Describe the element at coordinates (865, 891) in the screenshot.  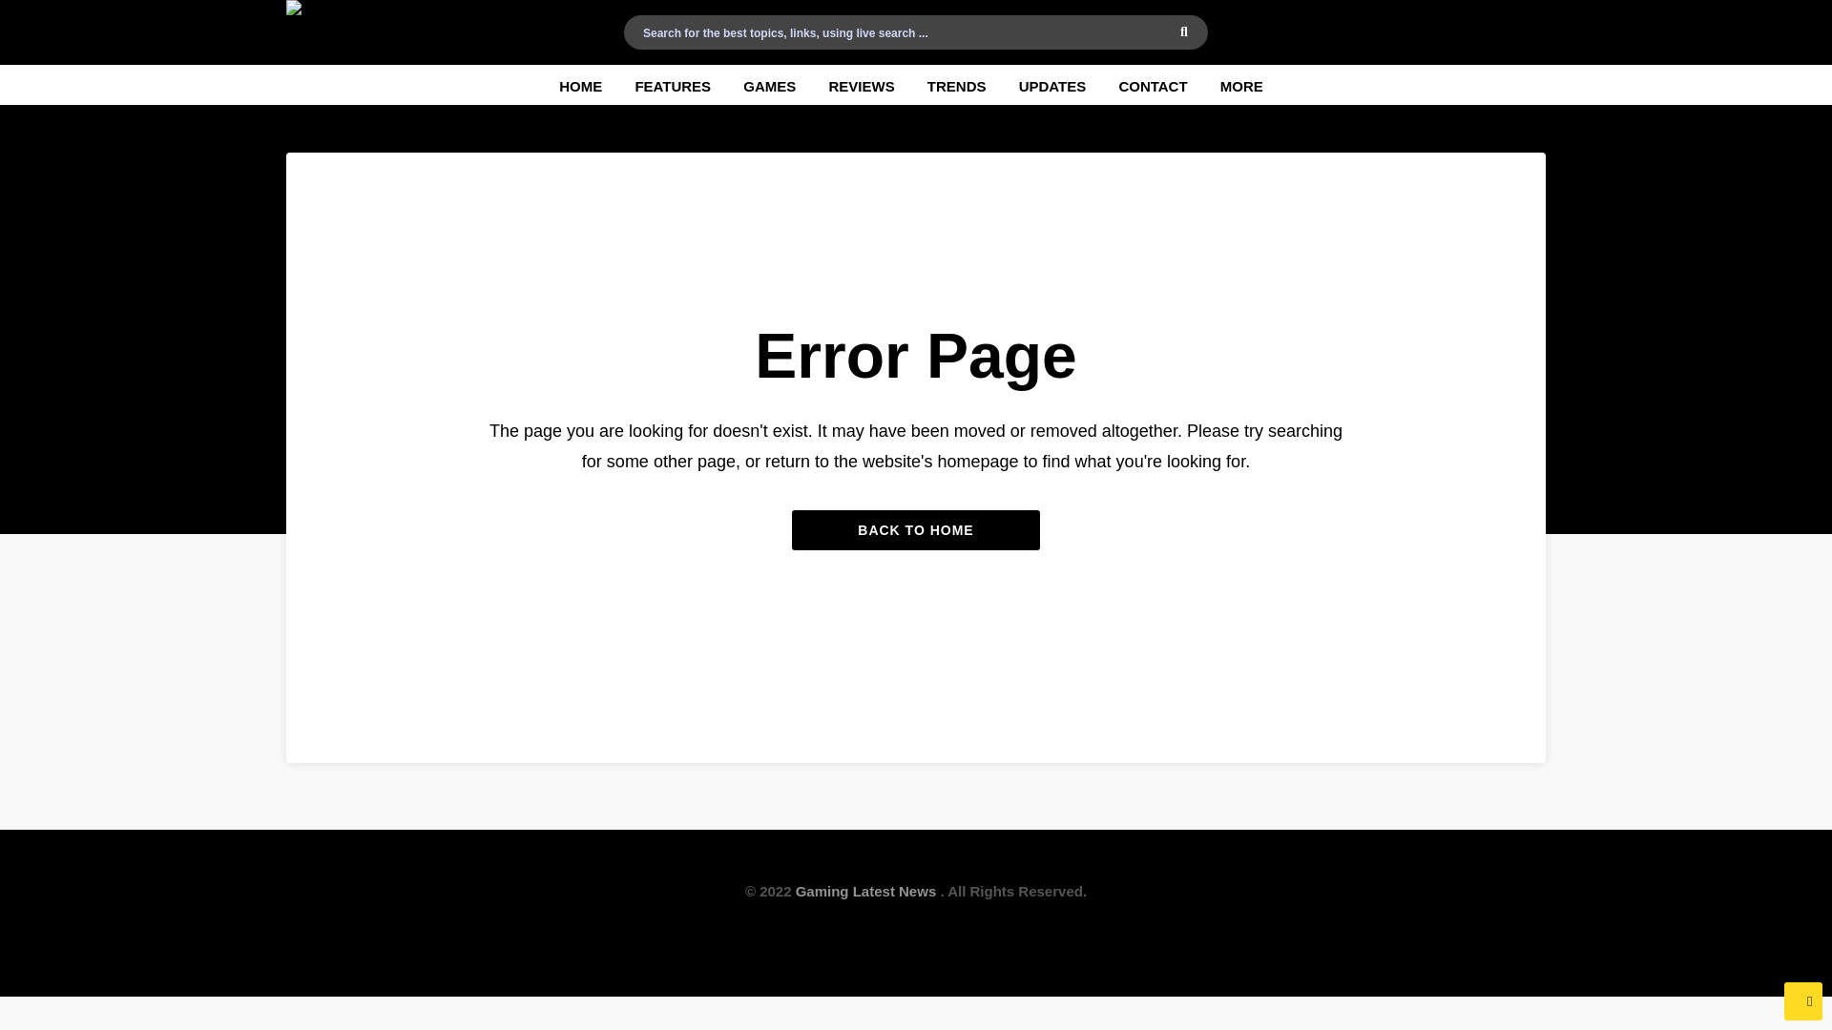
I see `Gaming Latest News` at that location.